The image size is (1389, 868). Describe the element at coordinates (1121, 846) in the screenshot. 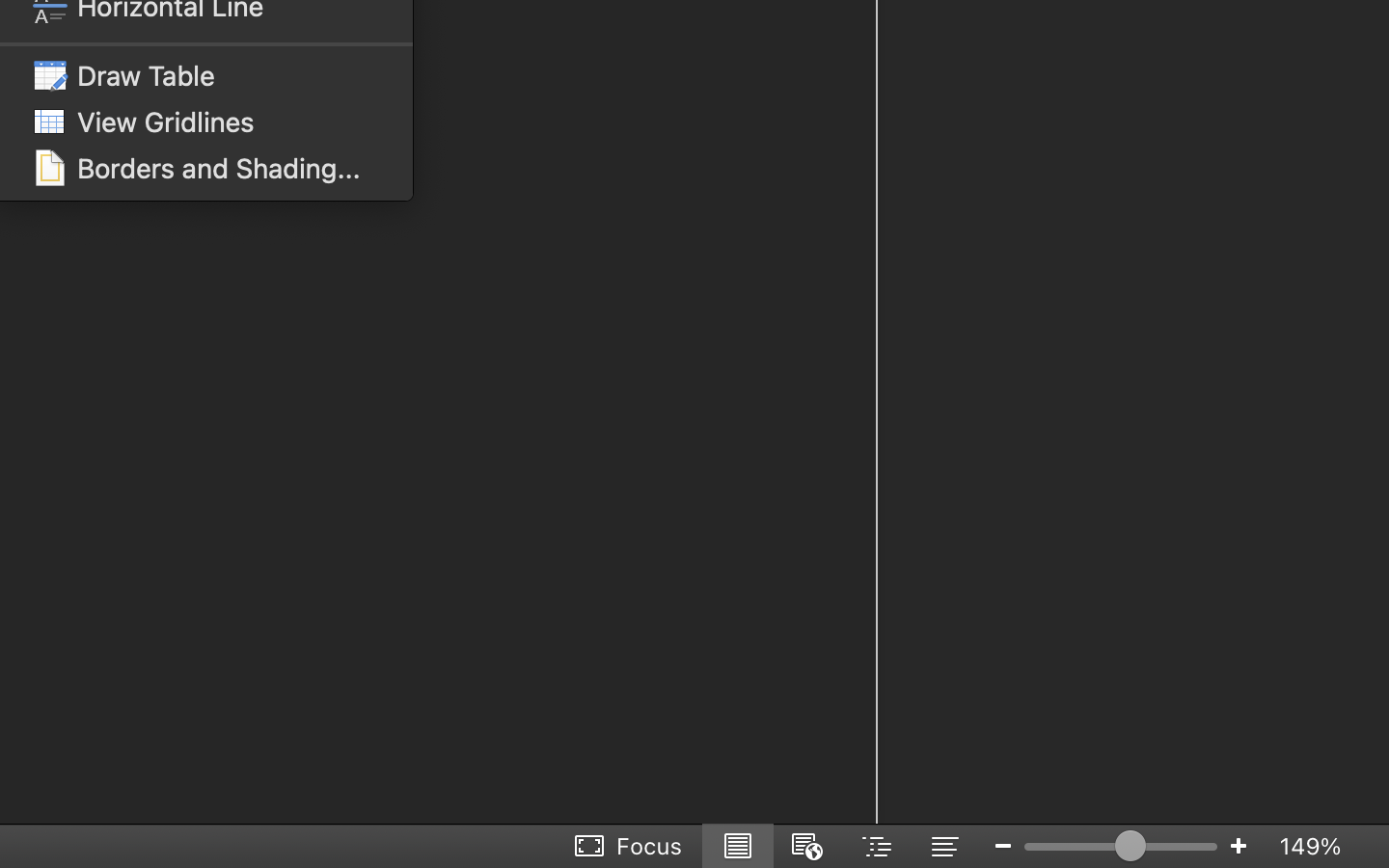

I see `1123.0` at that location.